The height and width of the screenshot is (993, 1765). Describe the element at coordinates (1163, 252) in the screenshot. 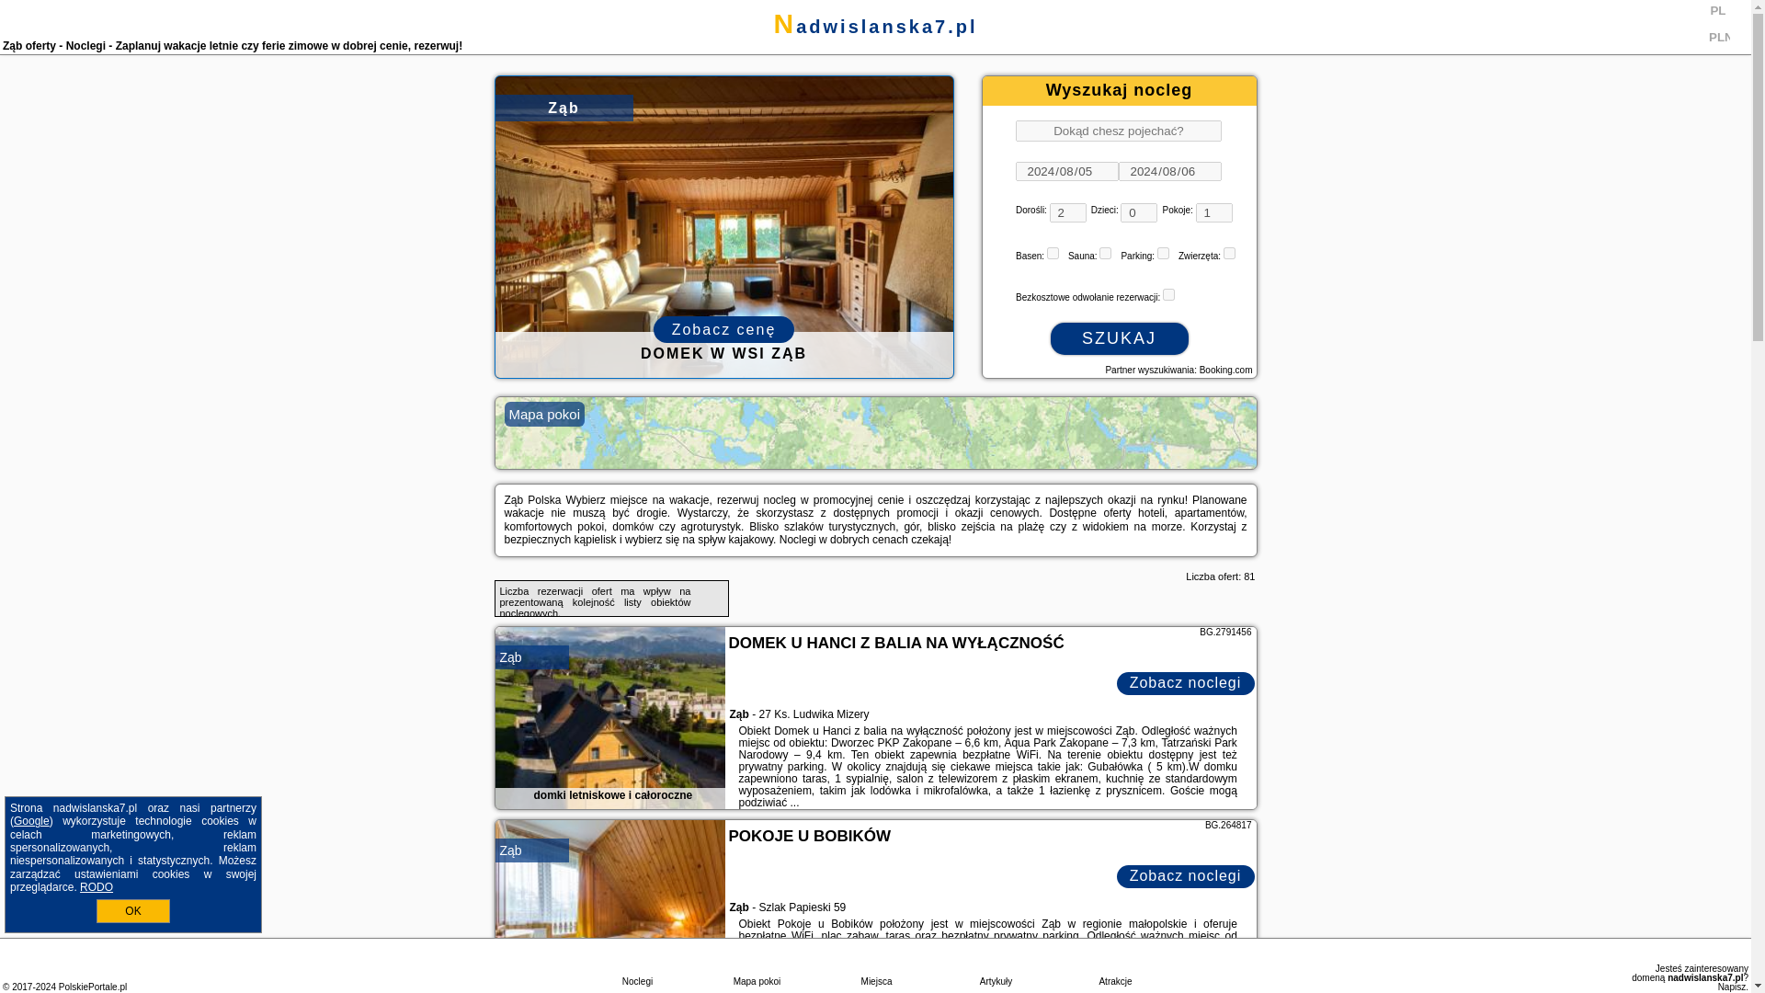

I see `Parking` at that location.